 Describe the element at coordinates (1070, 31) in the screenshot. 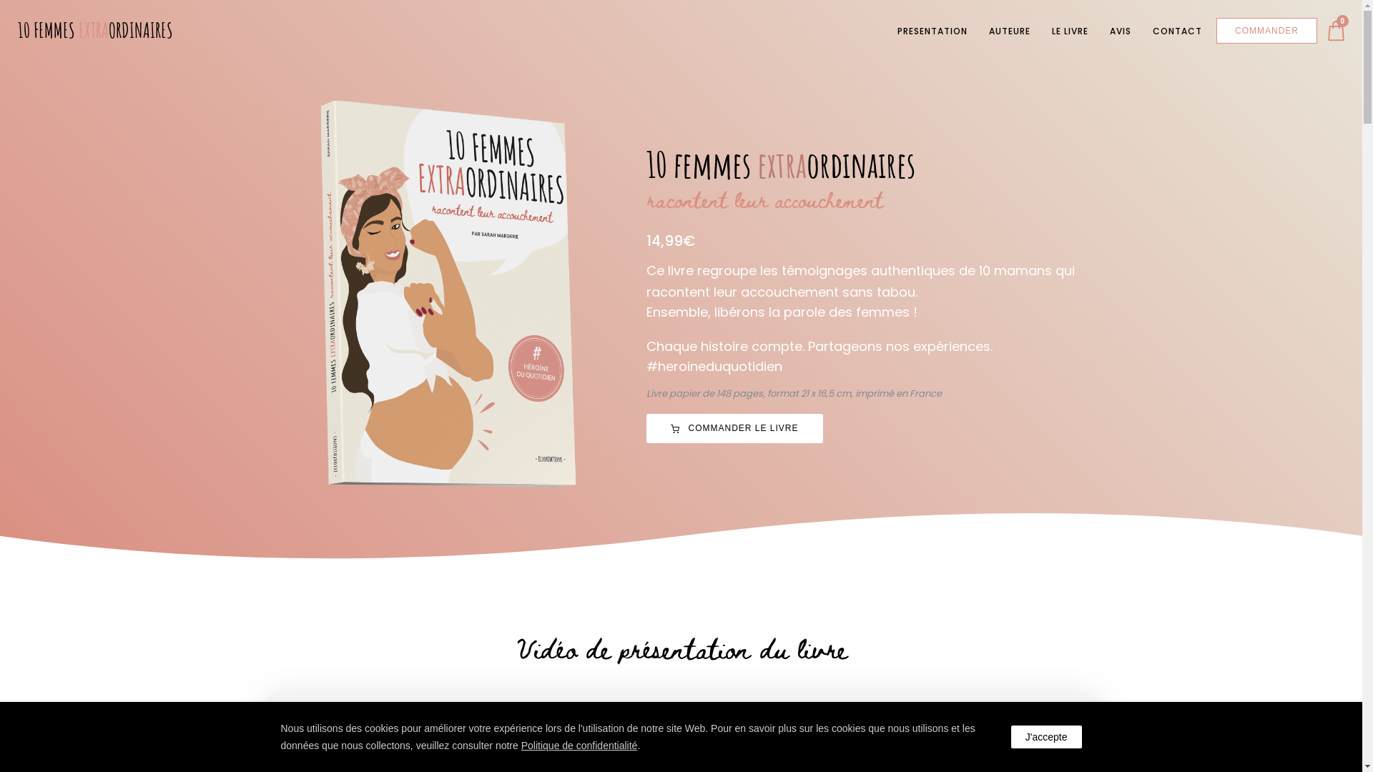

I see `LE LIVRE` at that location.